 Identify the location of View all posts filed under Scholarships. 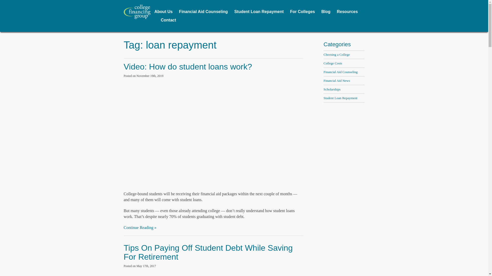
(332, 89).